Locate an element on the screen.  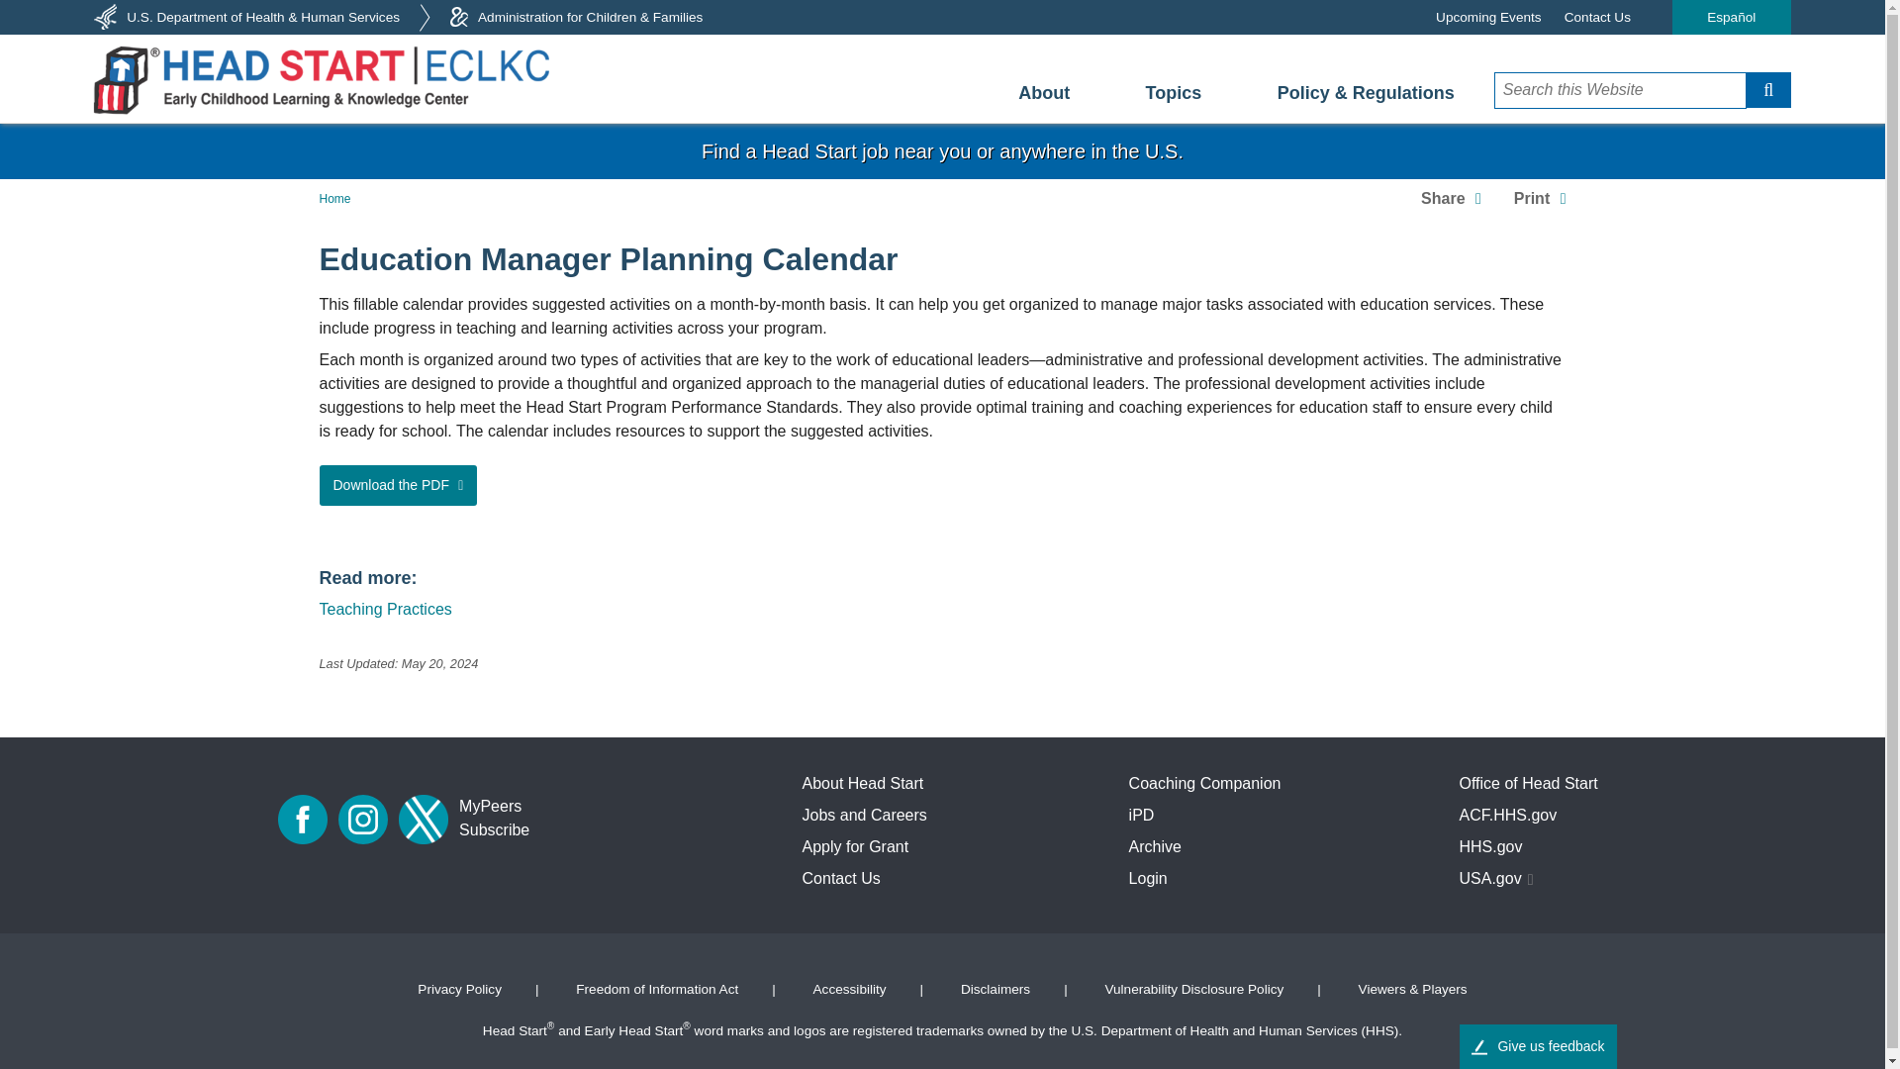
View all Teaching Practices related content is located at coordinates (385, 609).